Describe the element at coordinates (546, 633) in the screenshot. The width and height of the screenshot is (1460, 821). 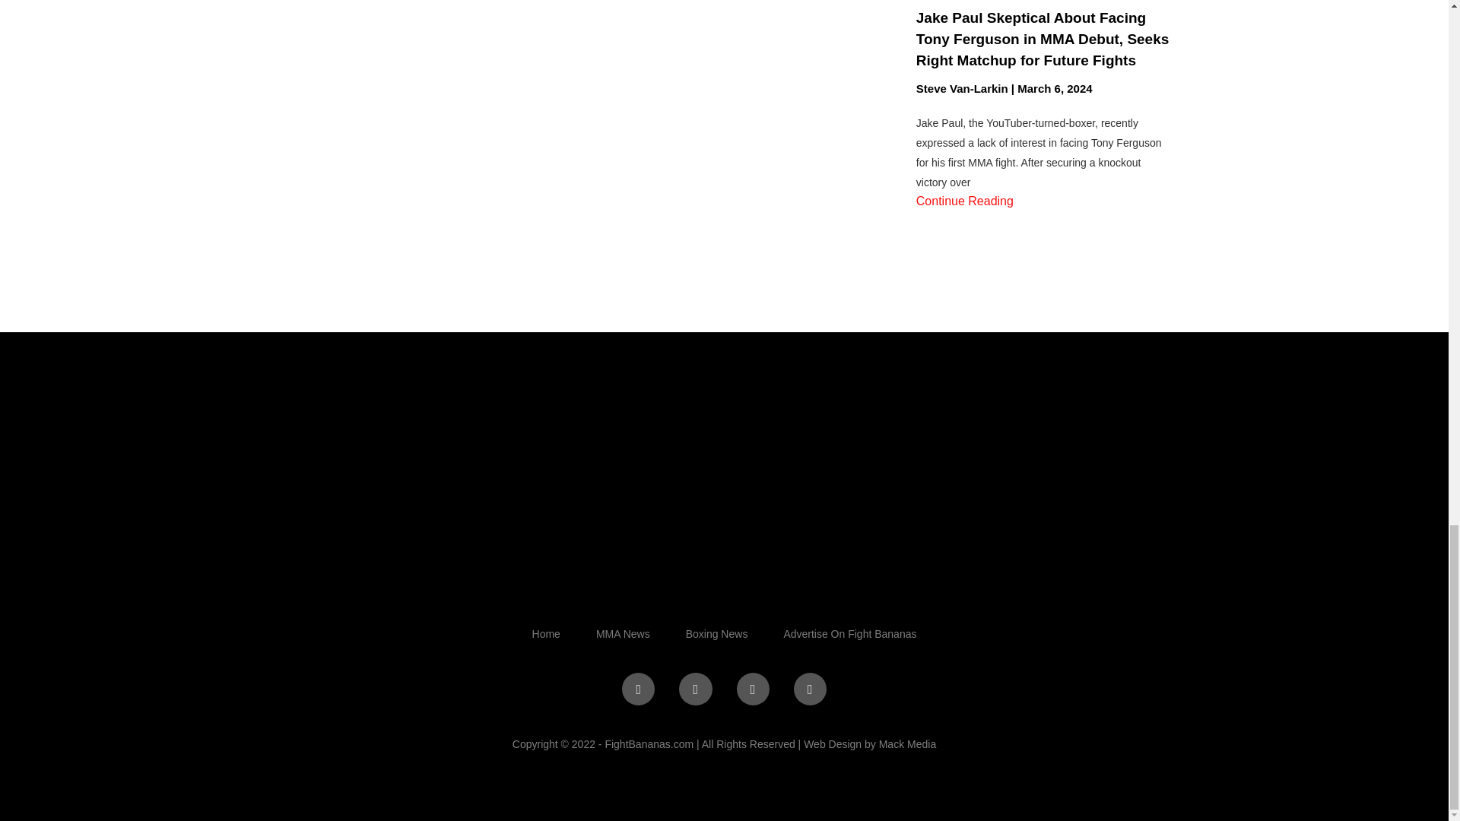
I see `Home` at that location.